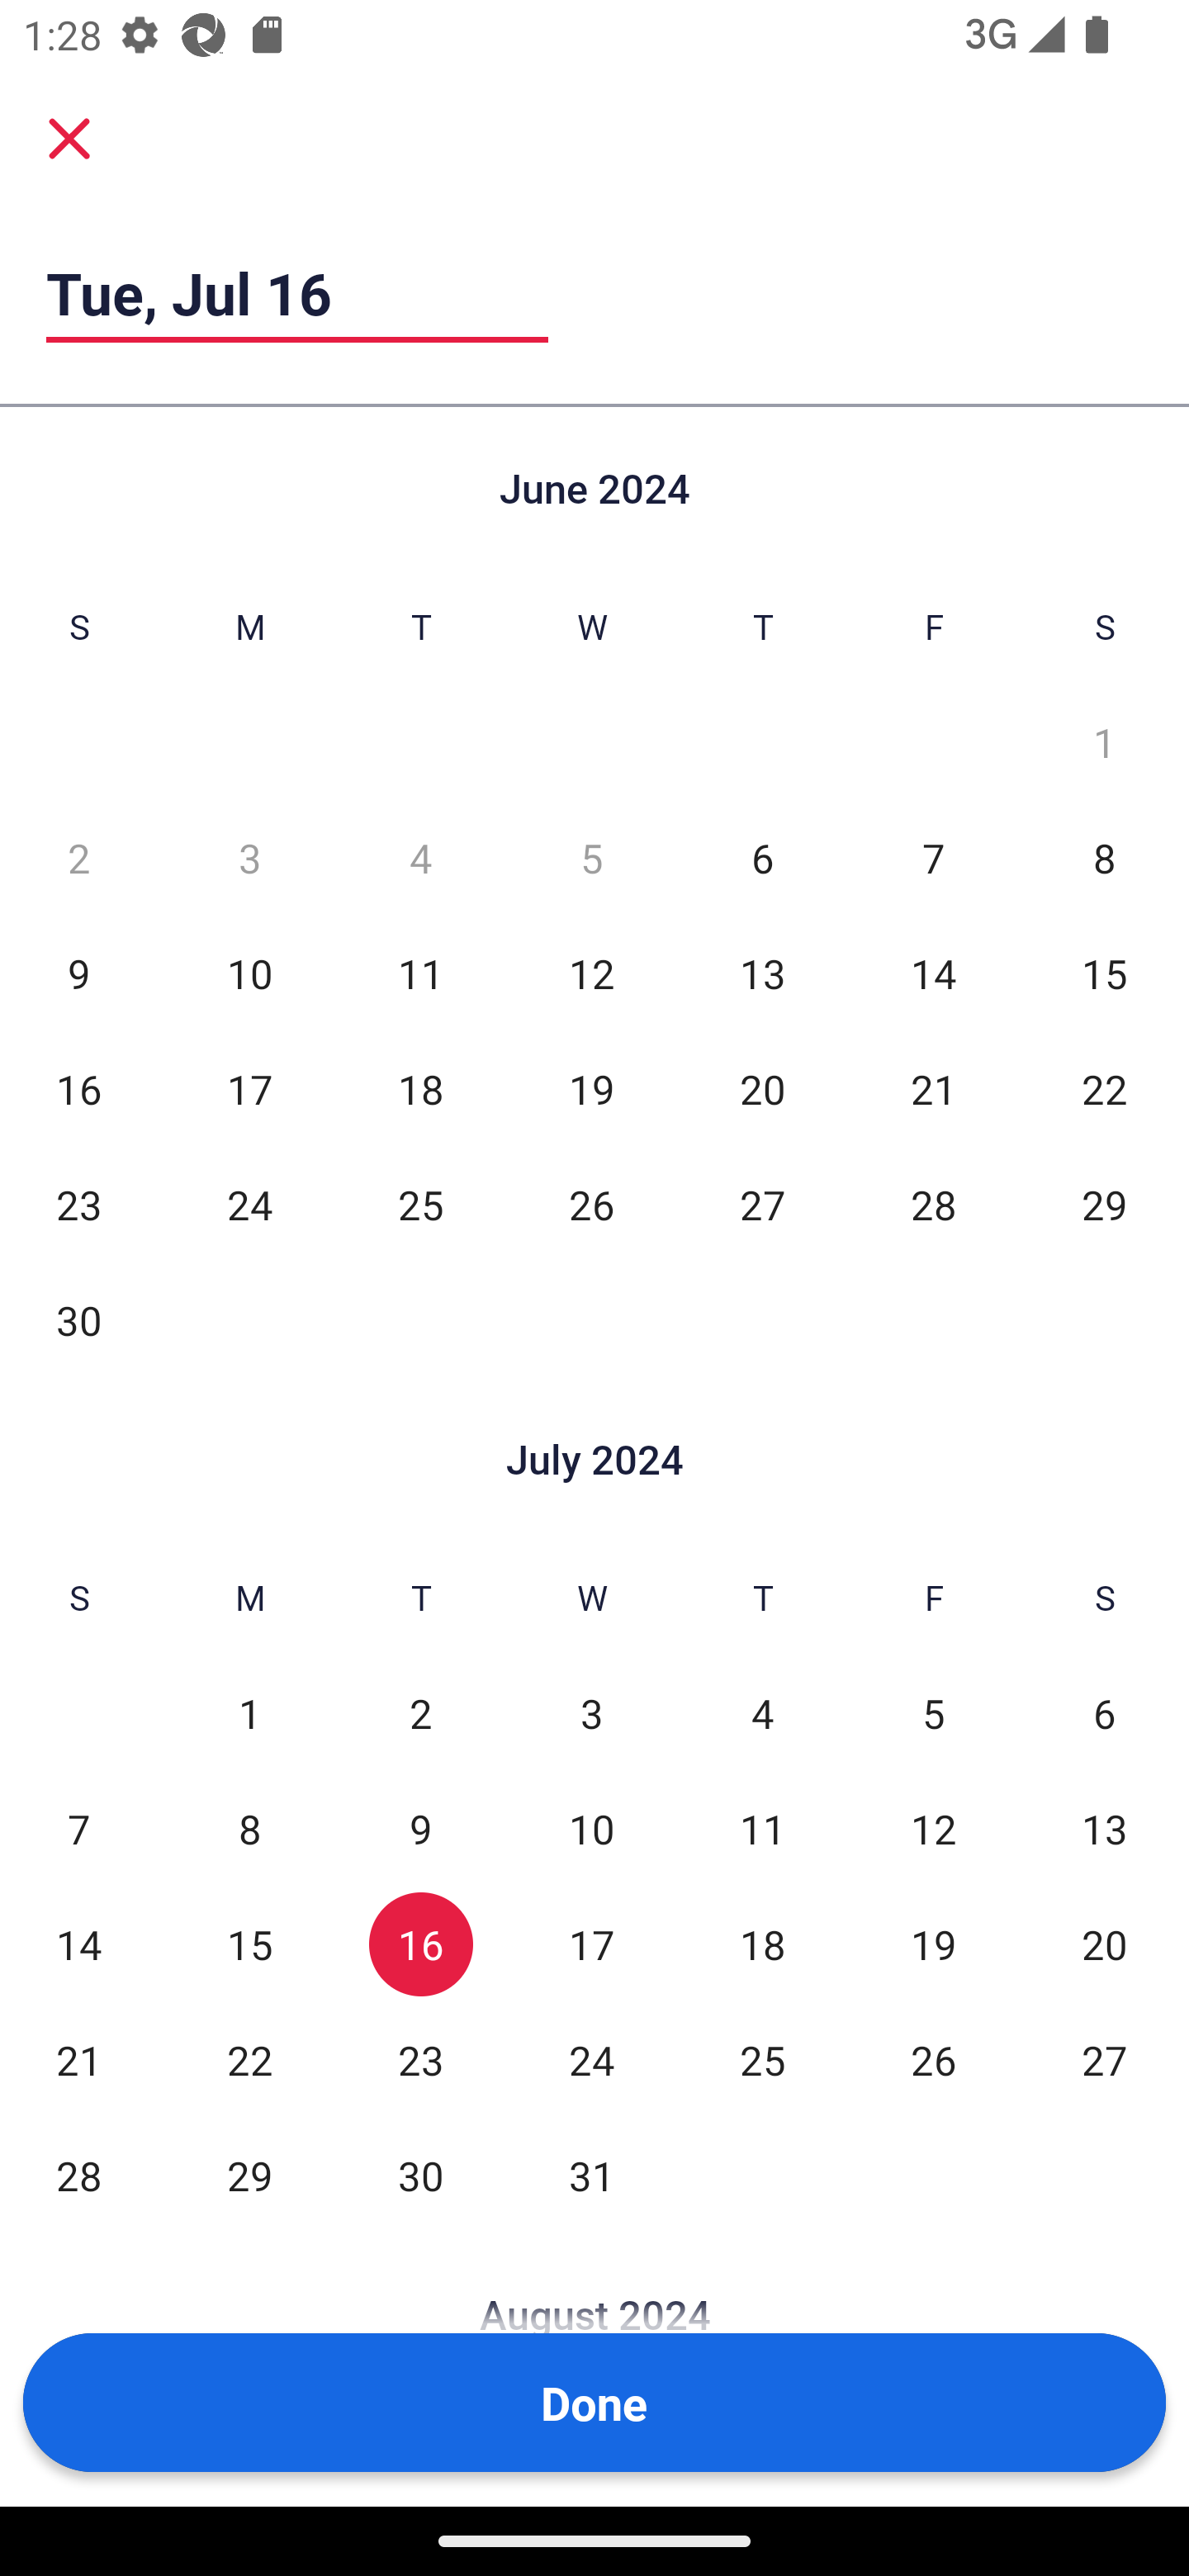 This screenshot has height=2576, width=1189. I want to click on 13 Thu, Jun 13, Not Selected, so click(762, 973).